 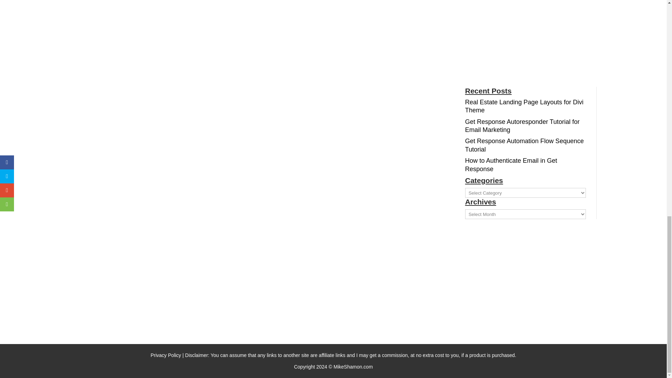 I want to click on Get Response Autoresponder Tutorial for Email Marketing, so click(x=522, y=126).